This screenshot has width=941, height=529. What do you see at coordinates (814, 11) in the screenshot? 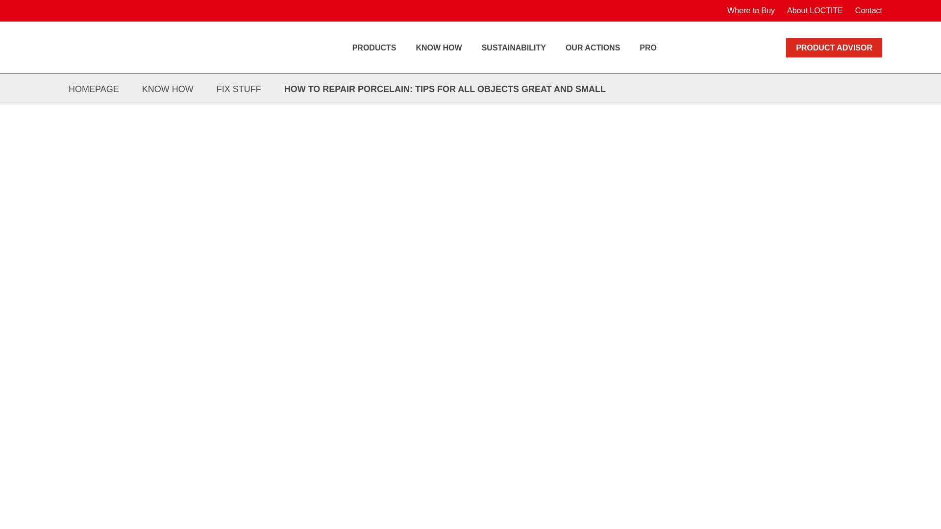
I see `About LOCTITE` at bounding box center [814, 11].